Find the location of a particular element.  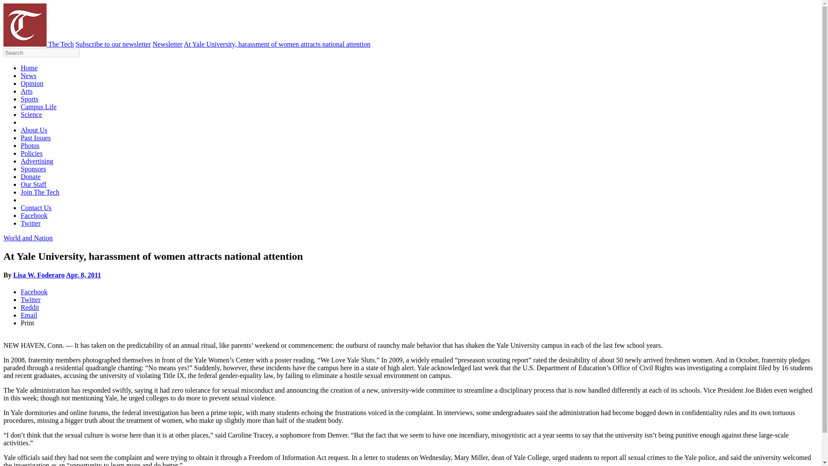

Apr. 8, 2011 is located at coordinates (251, 81).